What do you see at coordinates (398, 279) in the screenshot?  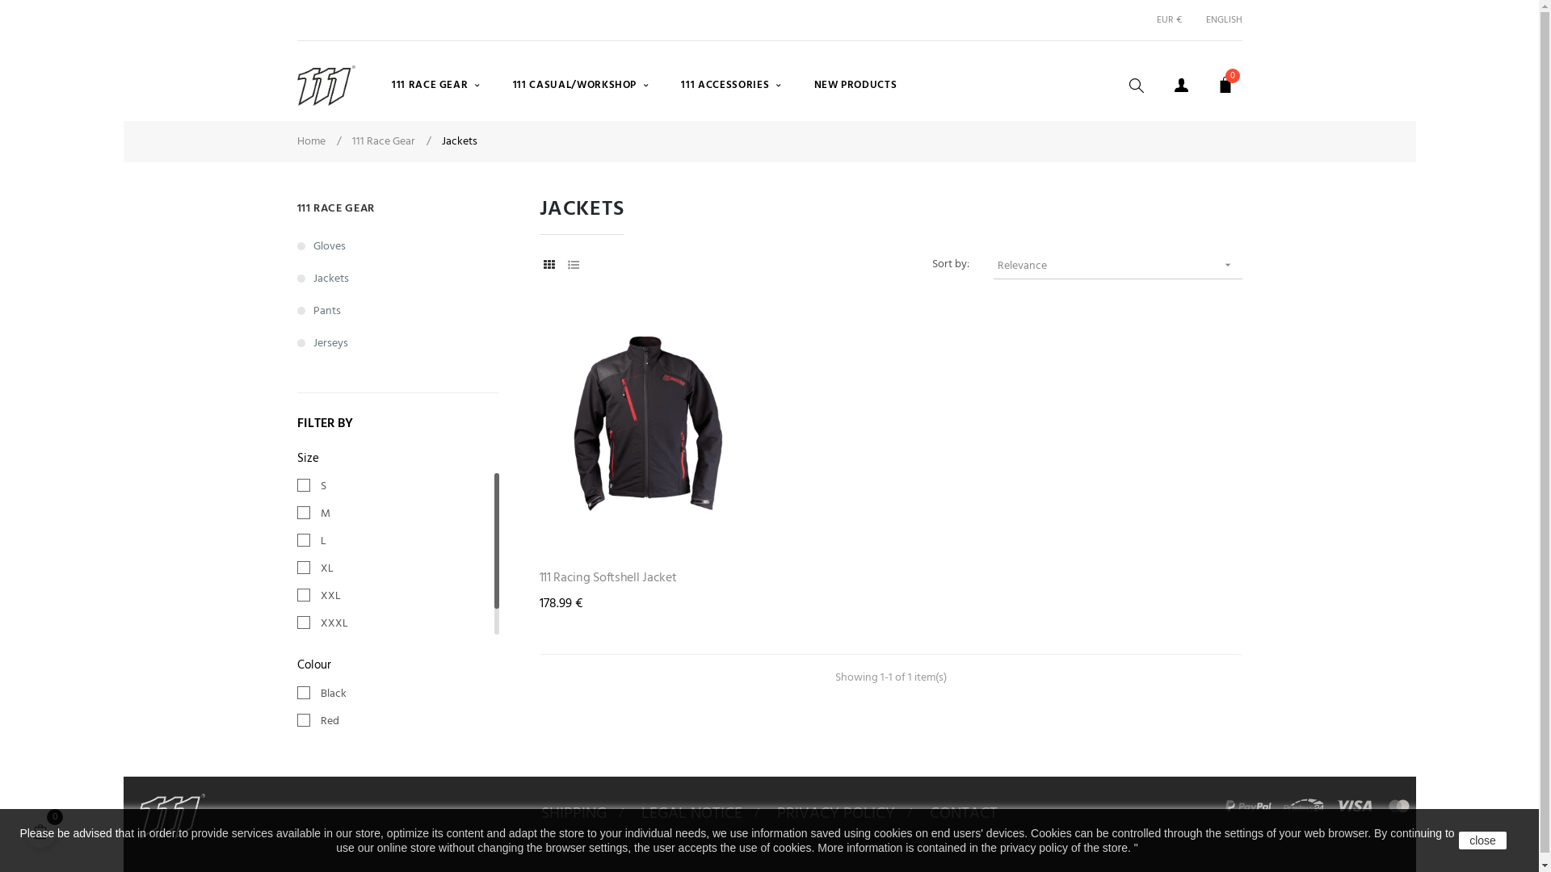 I see `Jackets` at bounding box center [398, 279].